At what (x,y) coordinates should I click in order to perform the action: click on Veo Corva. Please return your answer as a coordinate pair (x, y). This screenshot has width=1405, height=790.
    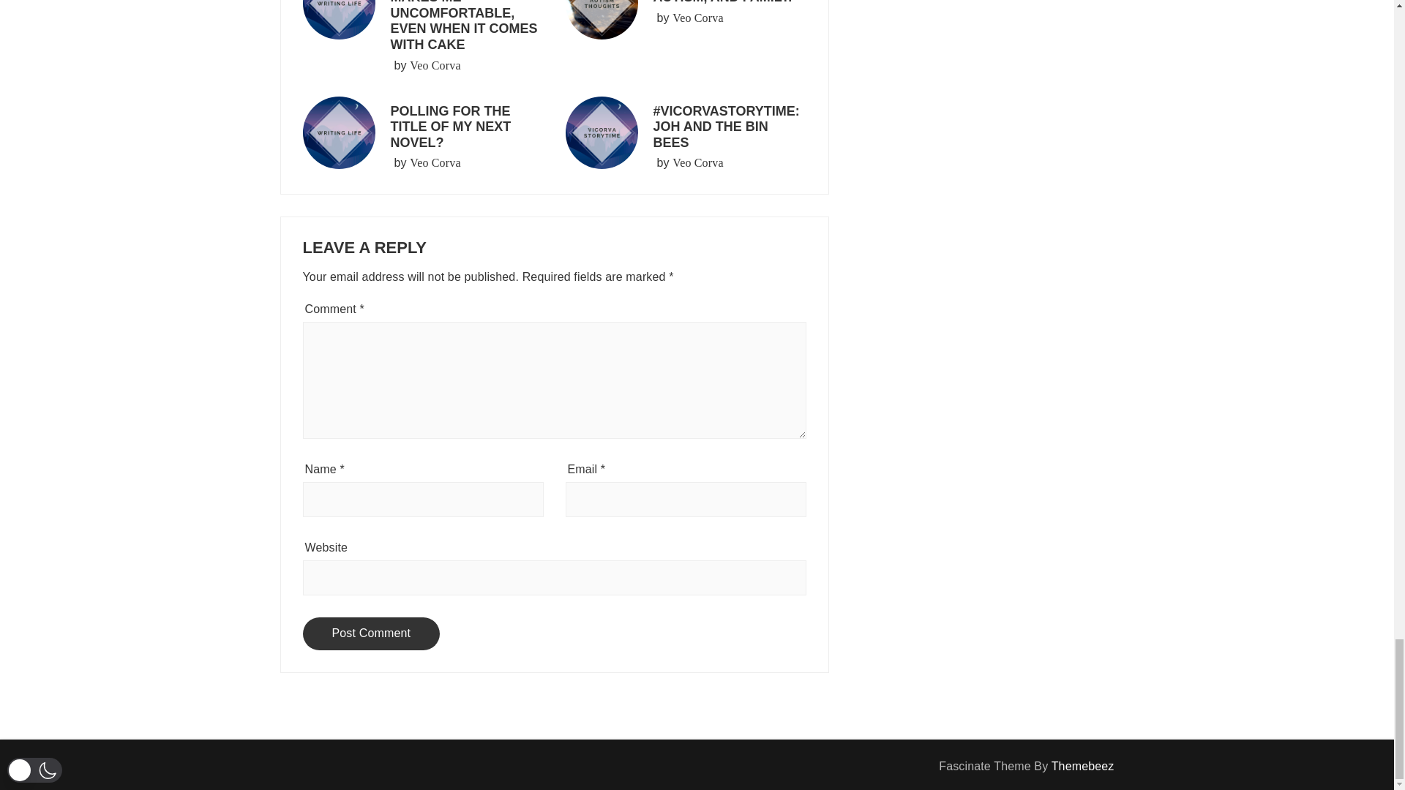
    Looking at the image, I should click on (698, 162).